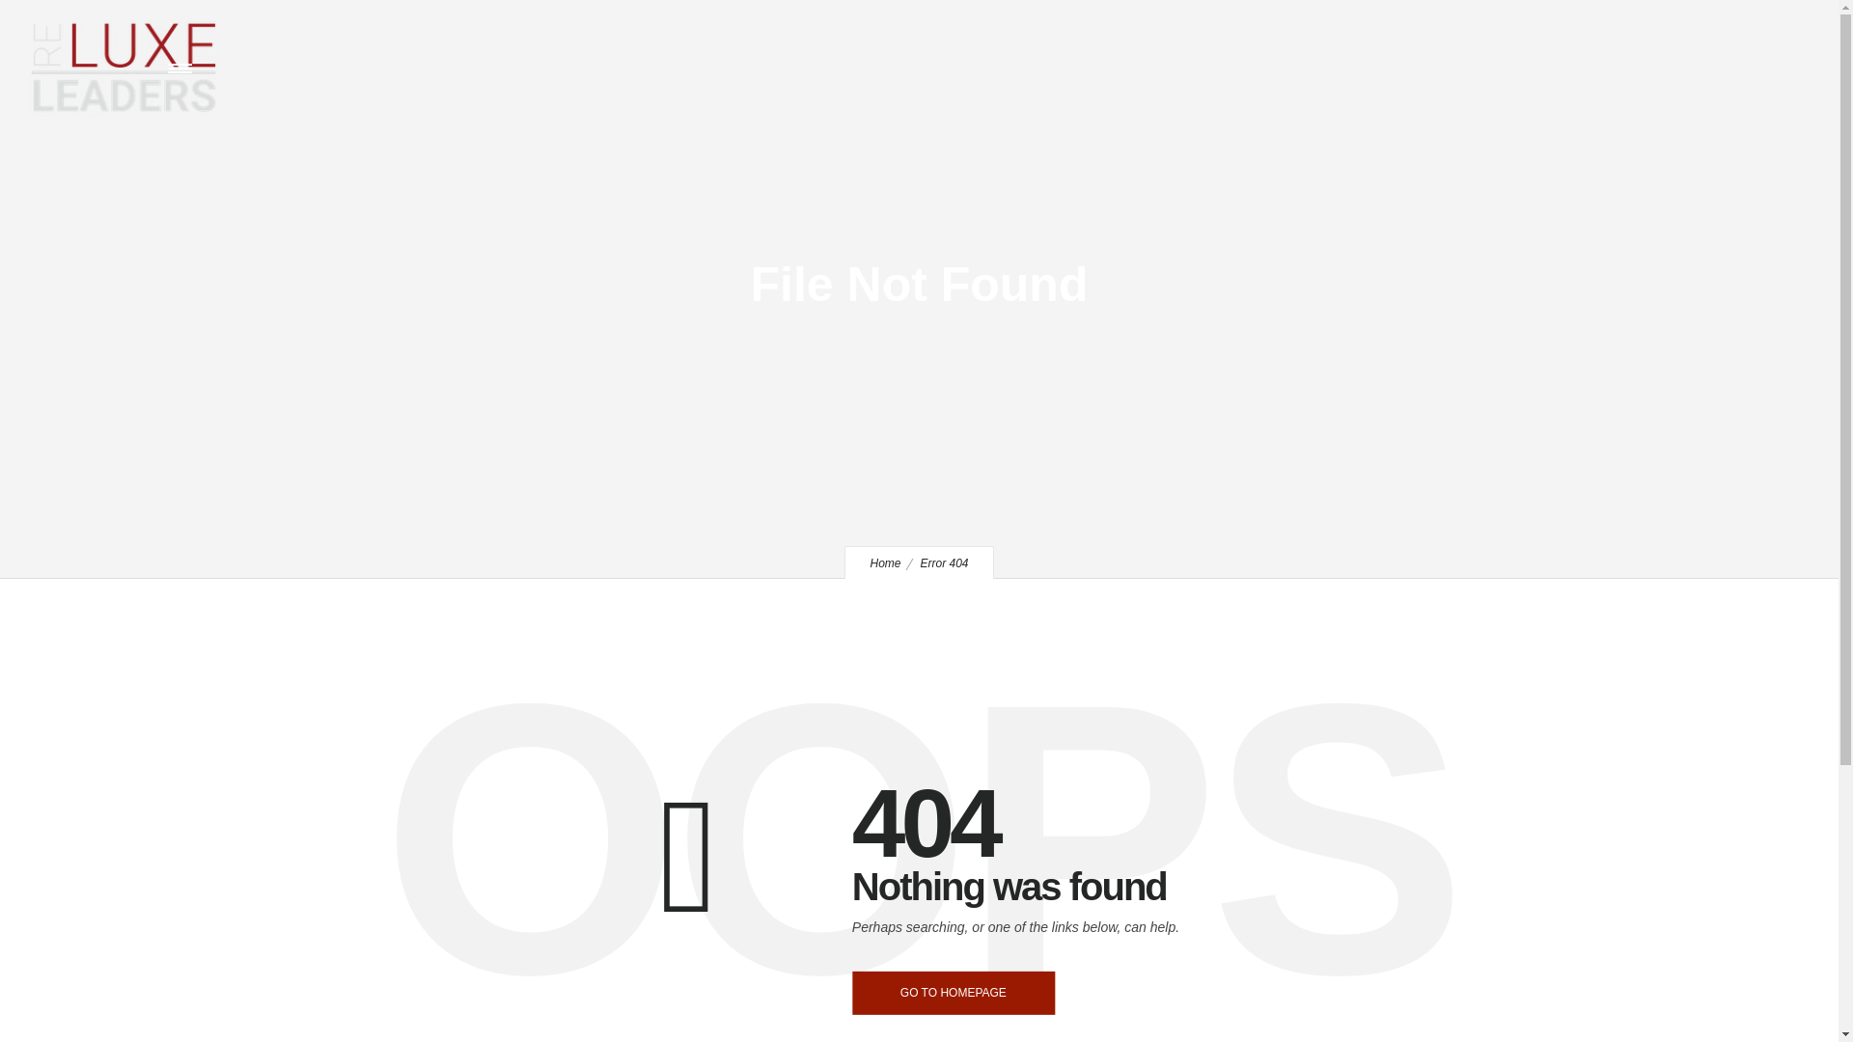  Describe the element at coordinates (954, 992) in the screenshot. I see `GO TO HOMEPAGE` at that location.